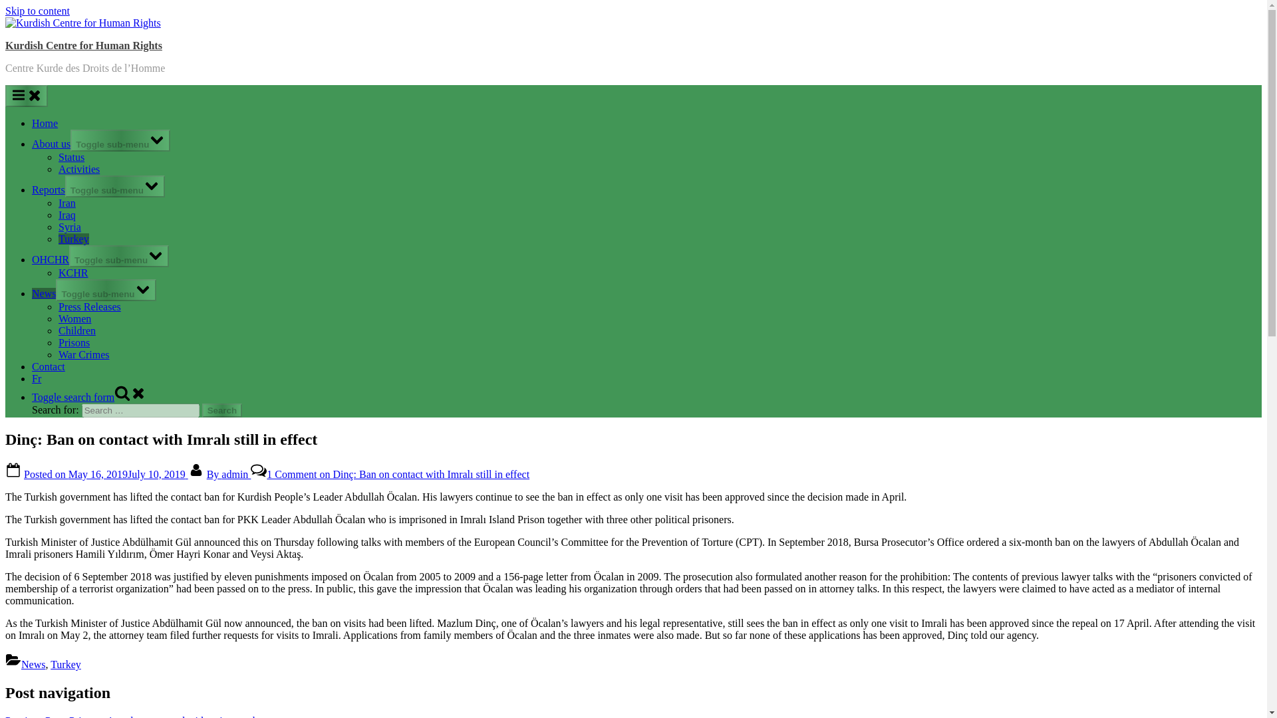 Image resolution: width=1277 pixels, height=718 pixels. Describe the element at coordinates (73, 273) in the screenshot. I see `KCHR` at that location.